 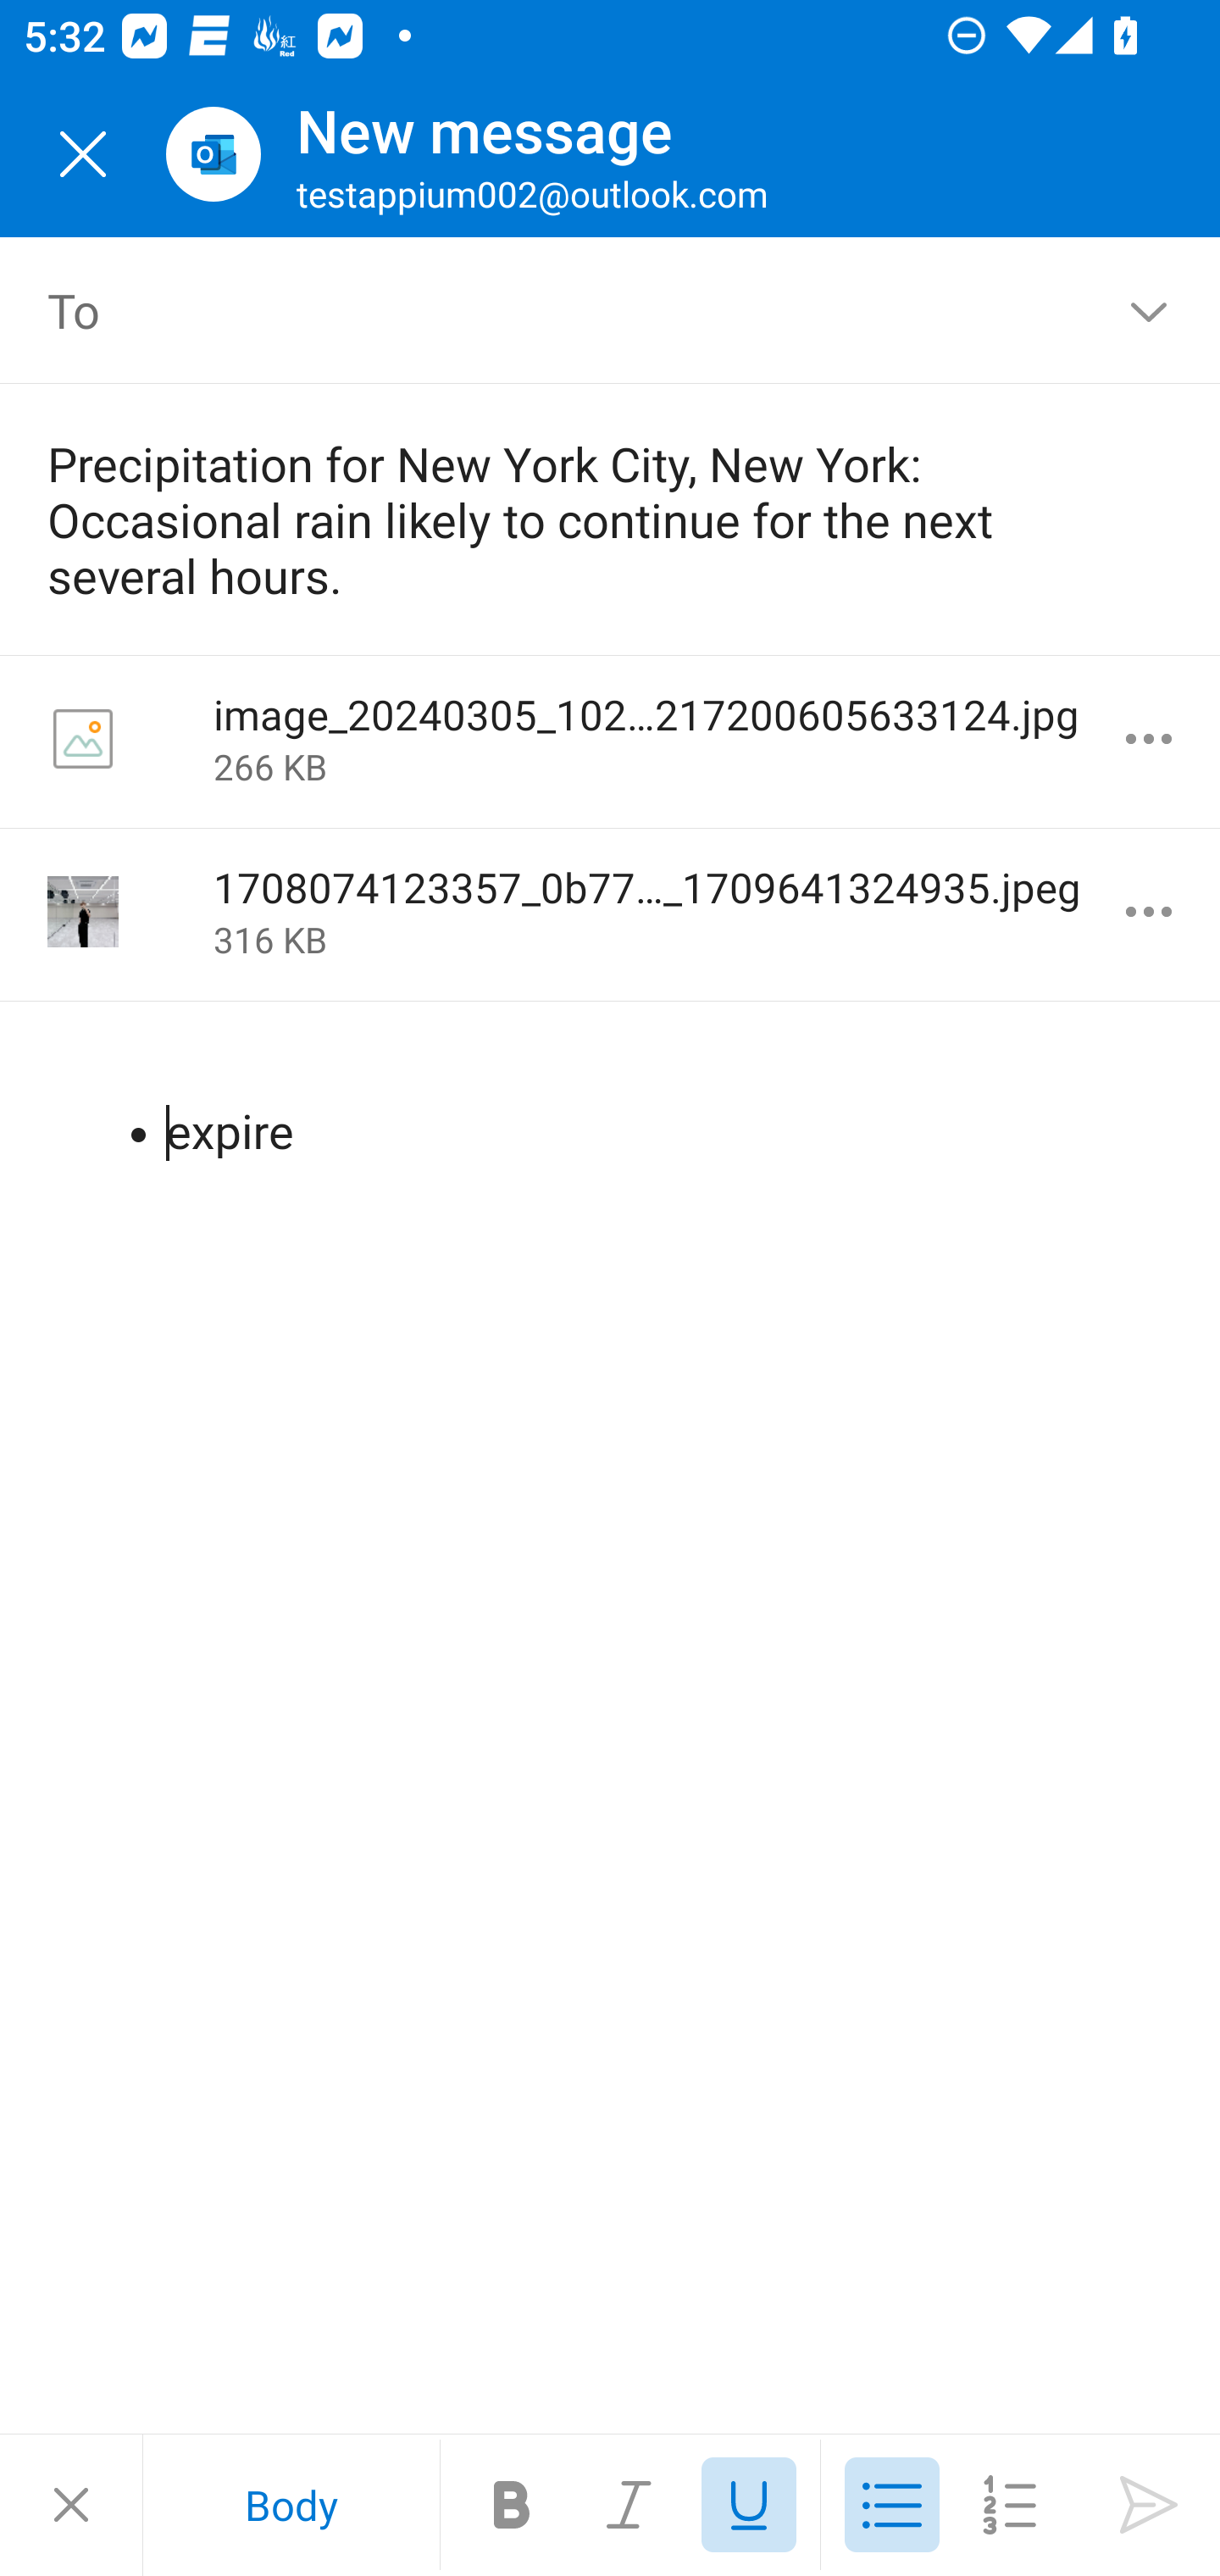 What do you see at coordinates (1149, 2505) in the screenshot?
I see `Send` at bounding box center [1149, 2505].